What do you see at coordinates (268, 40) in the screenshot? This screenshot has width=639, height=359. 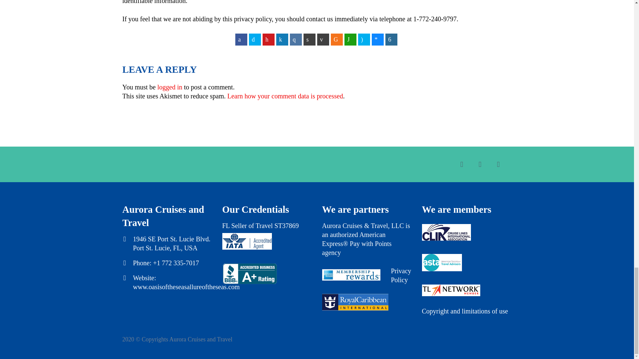 I see `Share on Pinterest` at bounding box center [268, 40].